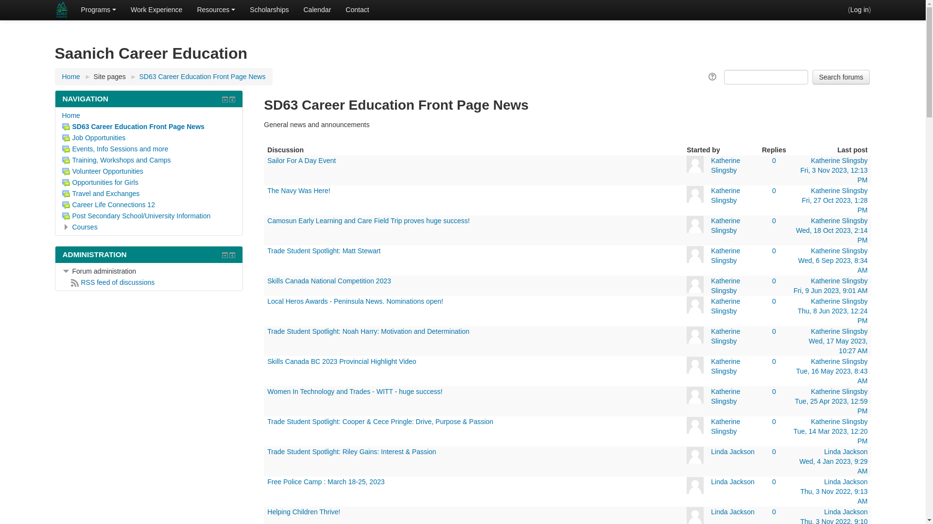 Image resolution: width=933 pixels, height=524 pixels. What do you see at coordinates (66, 149) in the screenshot?
I see `Forum` at bounding box center [66, 149].